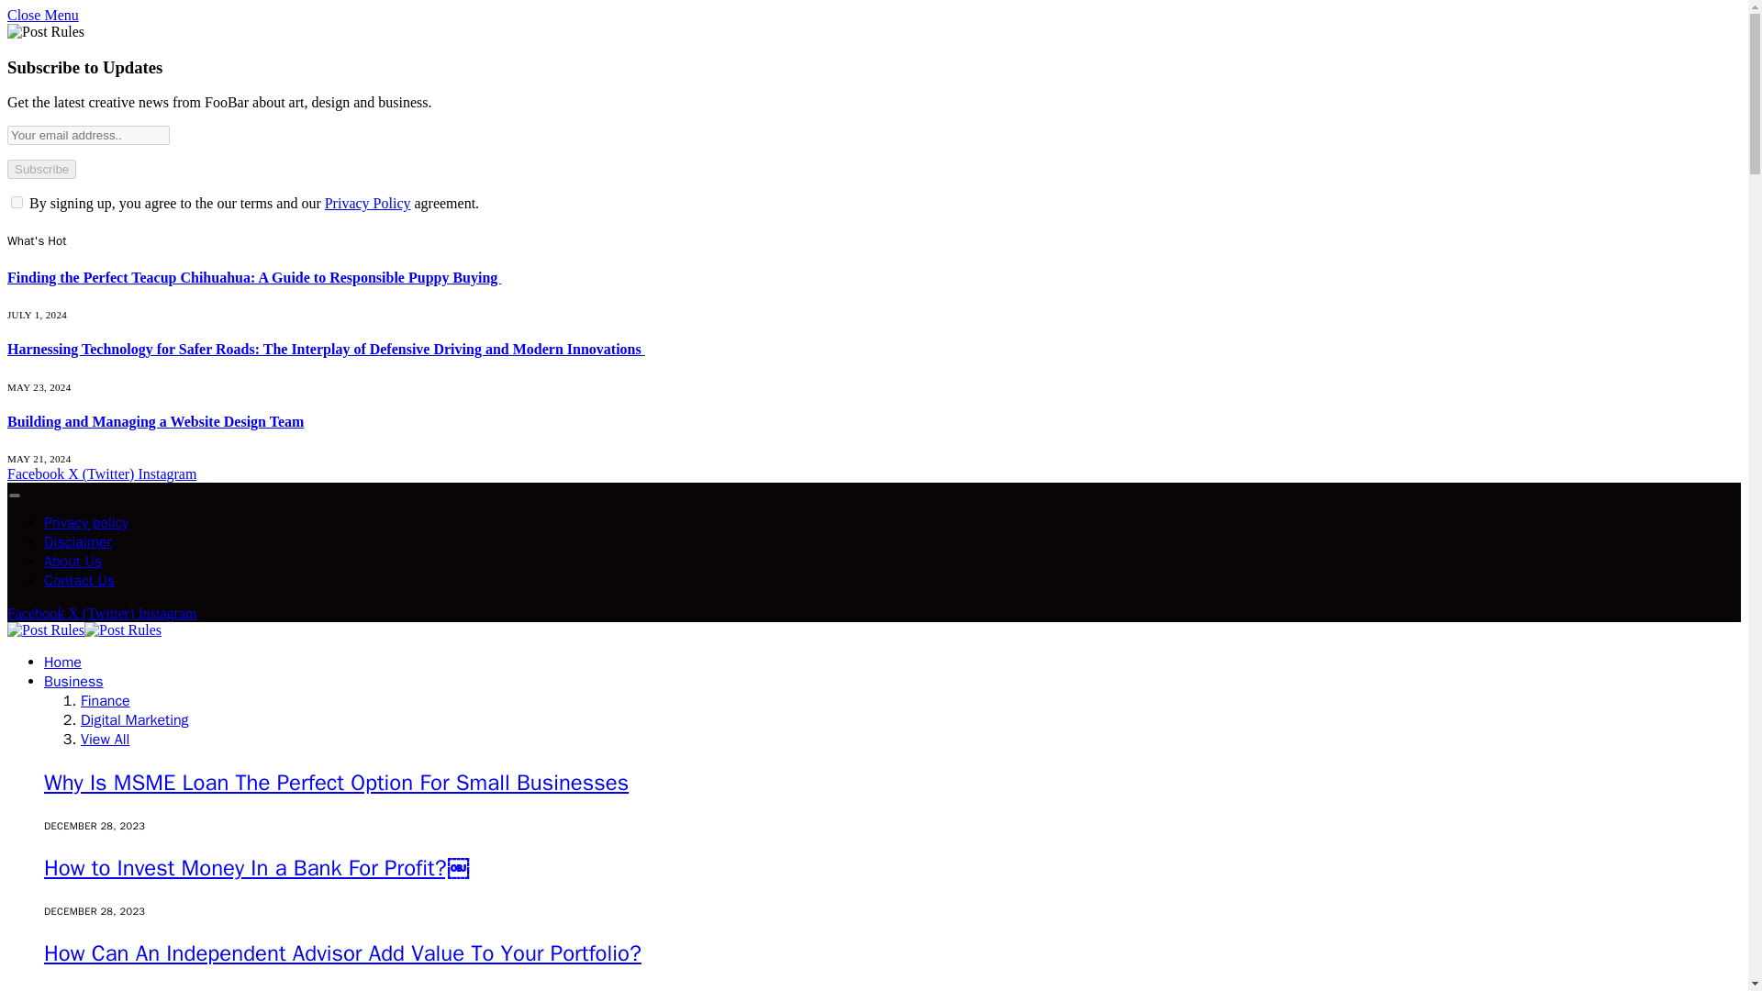 This screenshot has height=991, width=1762. I want to click on Facebook, so click(37, 613).